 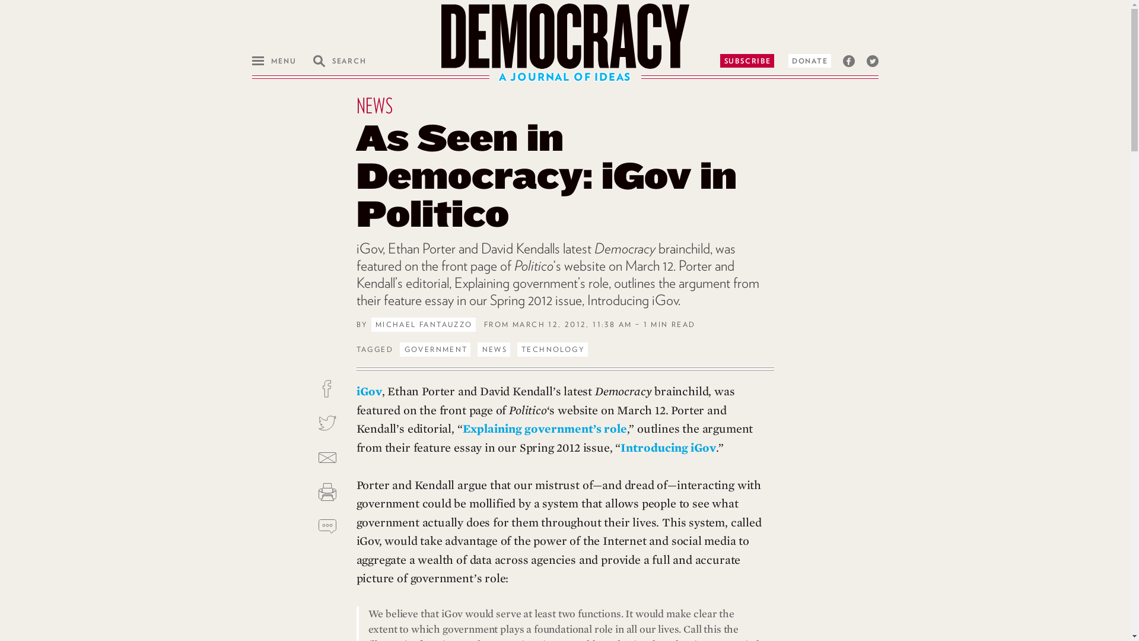 What do you see at coordinates (552, 349) in the screenshot?
I see `TECHNOLOGY` at bounding box center [552, 349].